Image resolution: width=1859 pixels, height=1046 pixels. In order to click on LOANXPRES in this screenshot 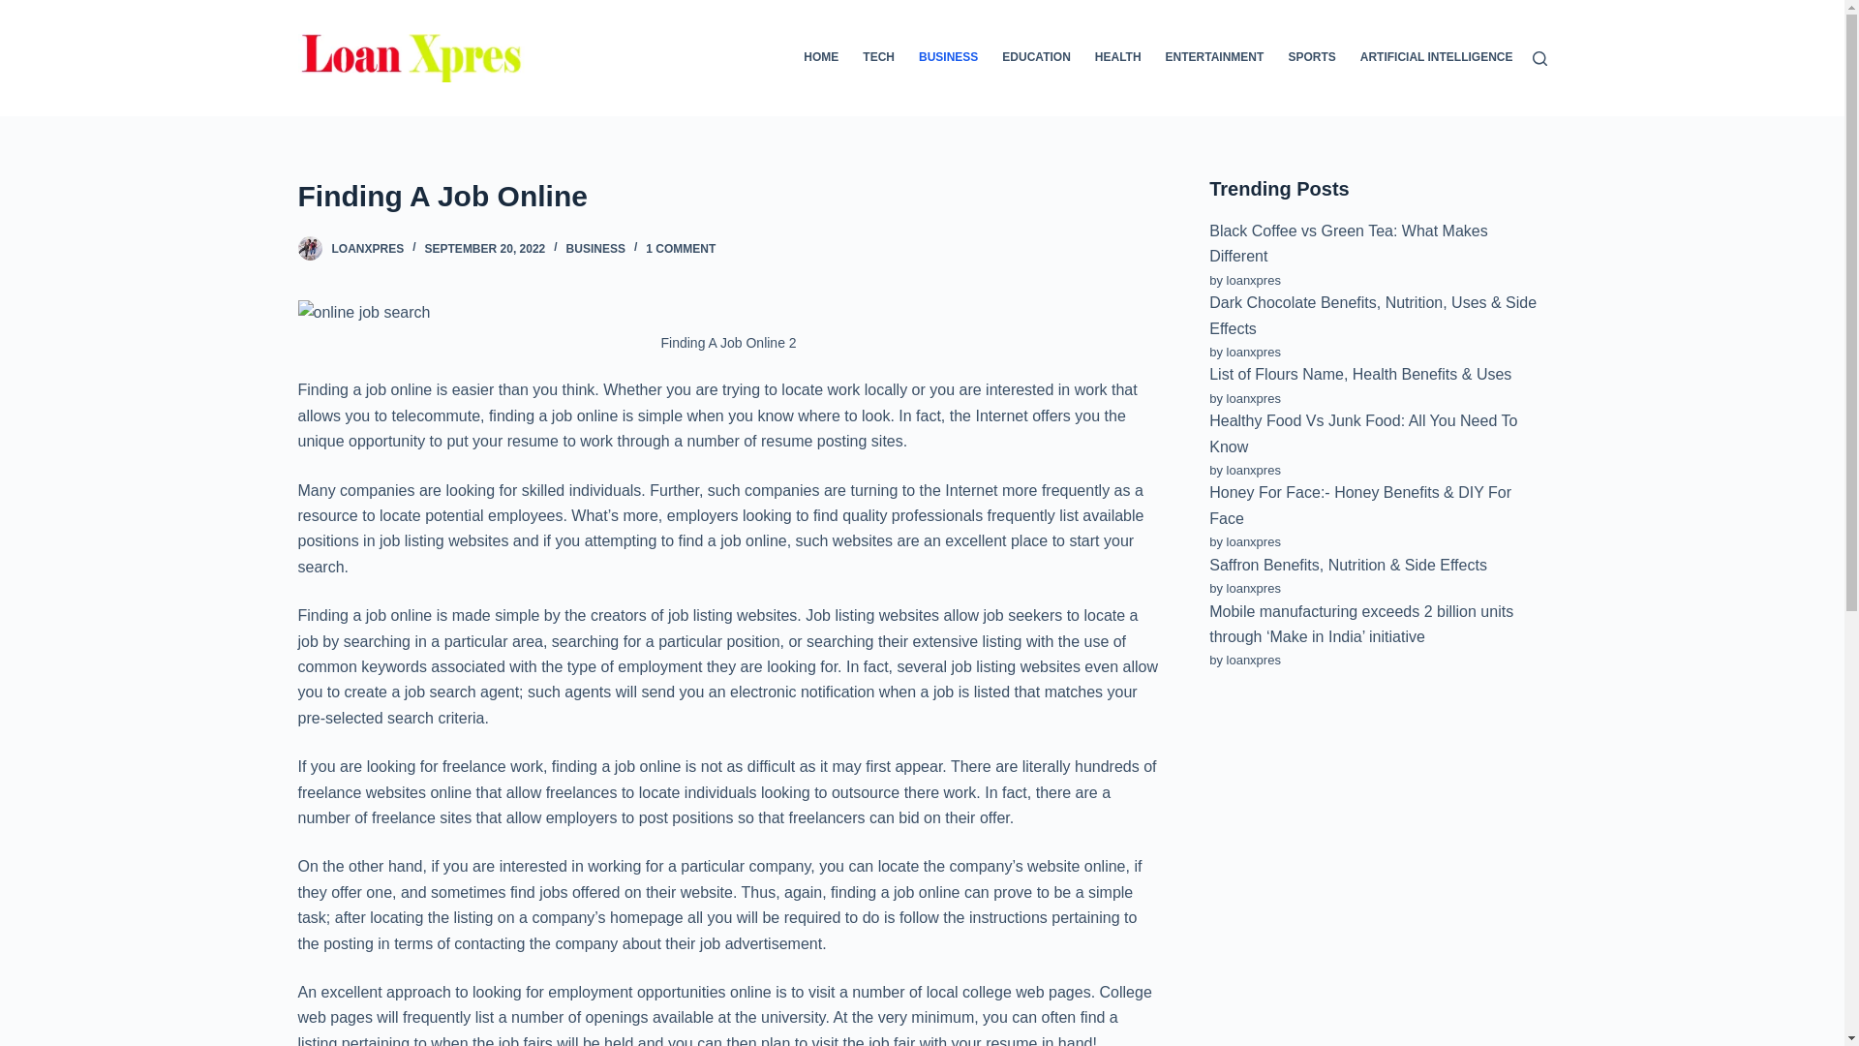, I will do `click(366, 248)`.